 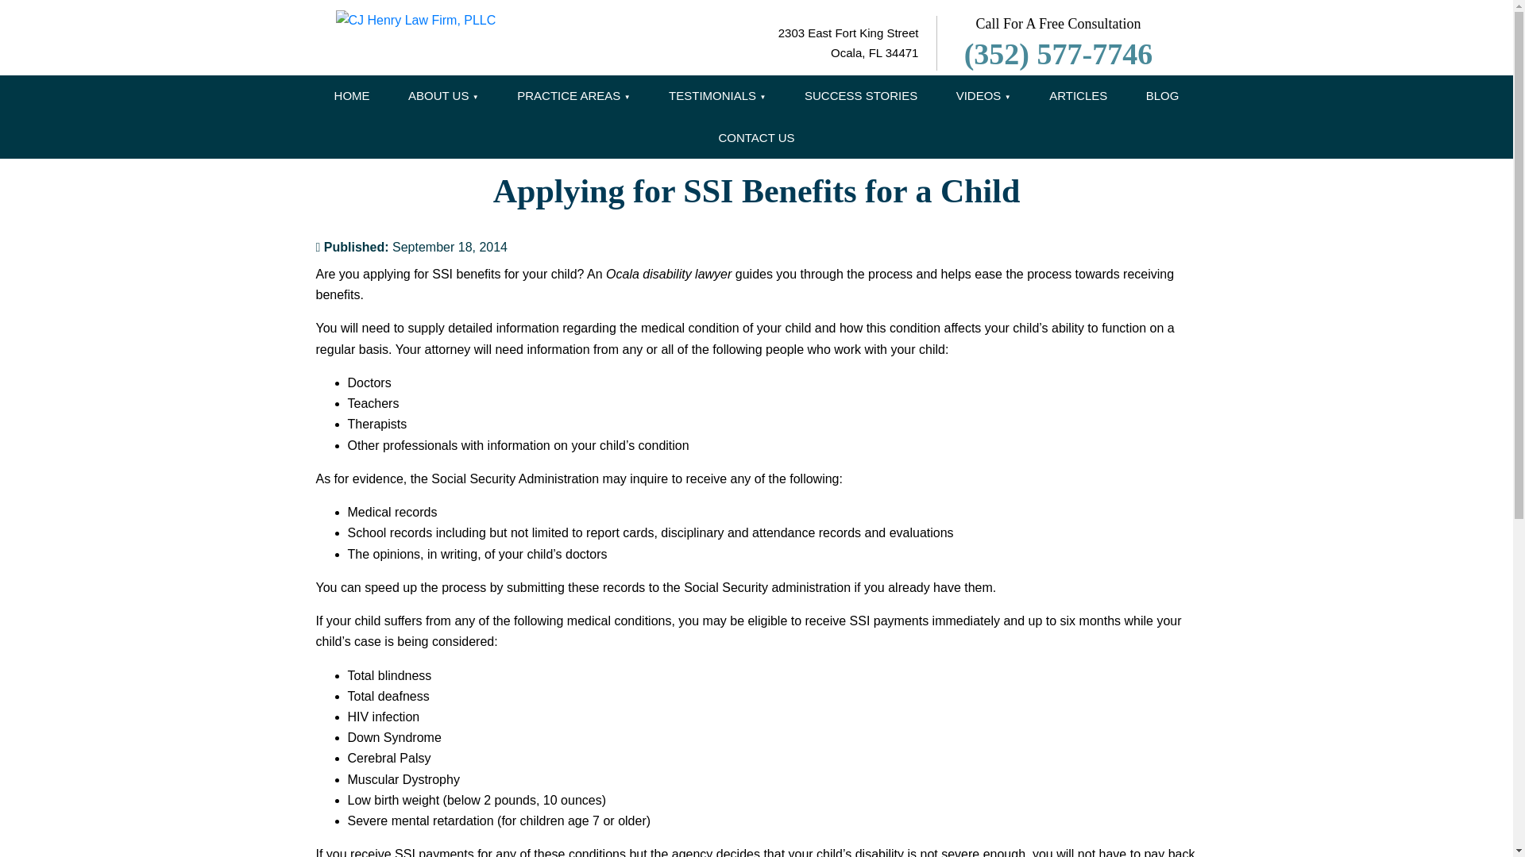 What do you see at coordinates (755, 138) in the screenshot?
I see `CONTACT US` at bounding box center [755, 138].